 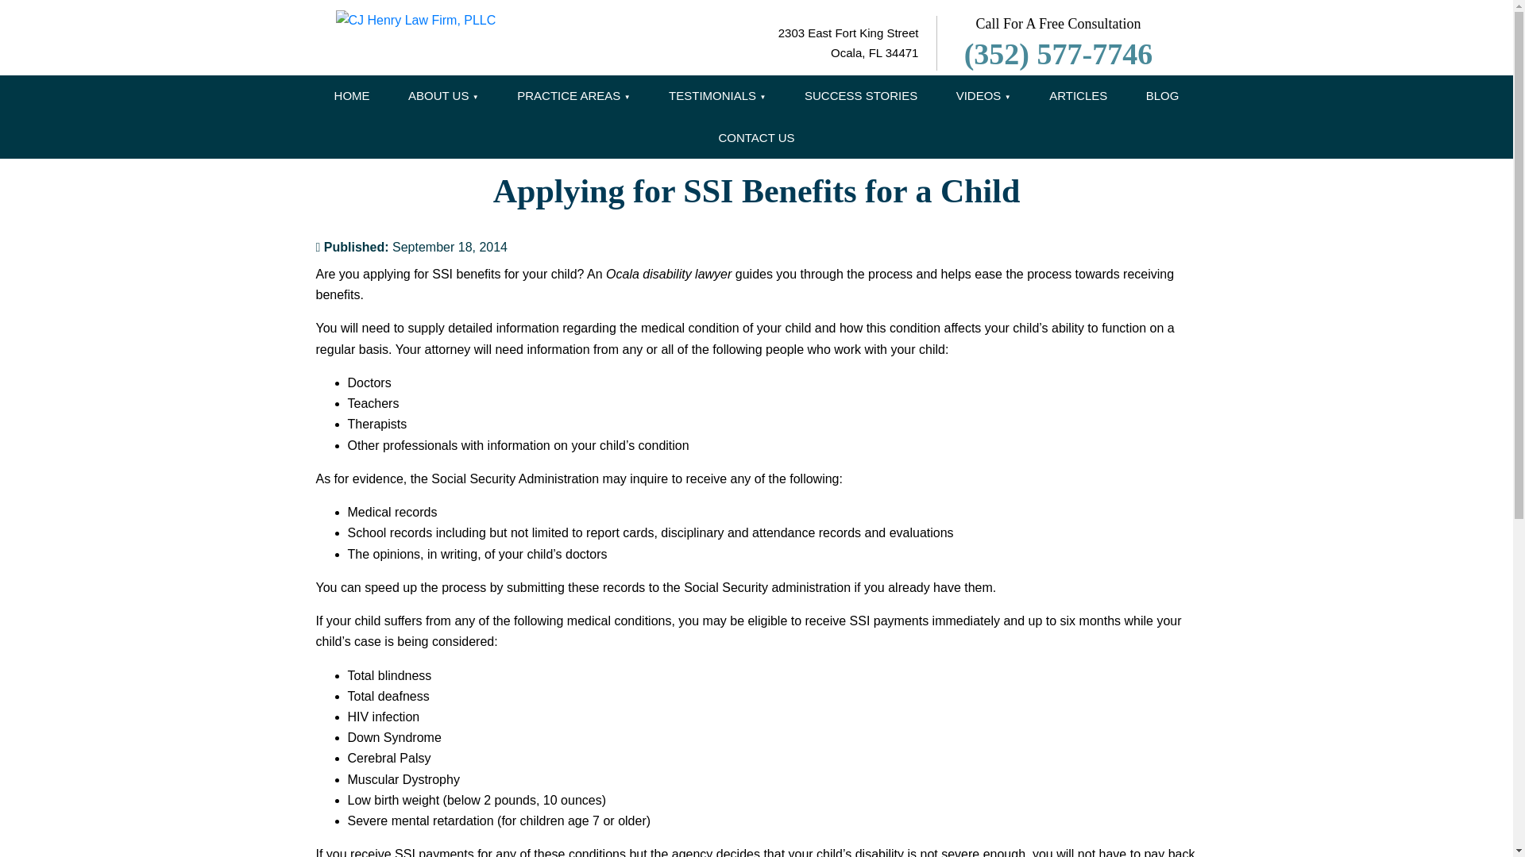 What do you see at coordinates (755, 138) in the screenshot?
I see `CONTACT US` at bounding box center [755, 138].